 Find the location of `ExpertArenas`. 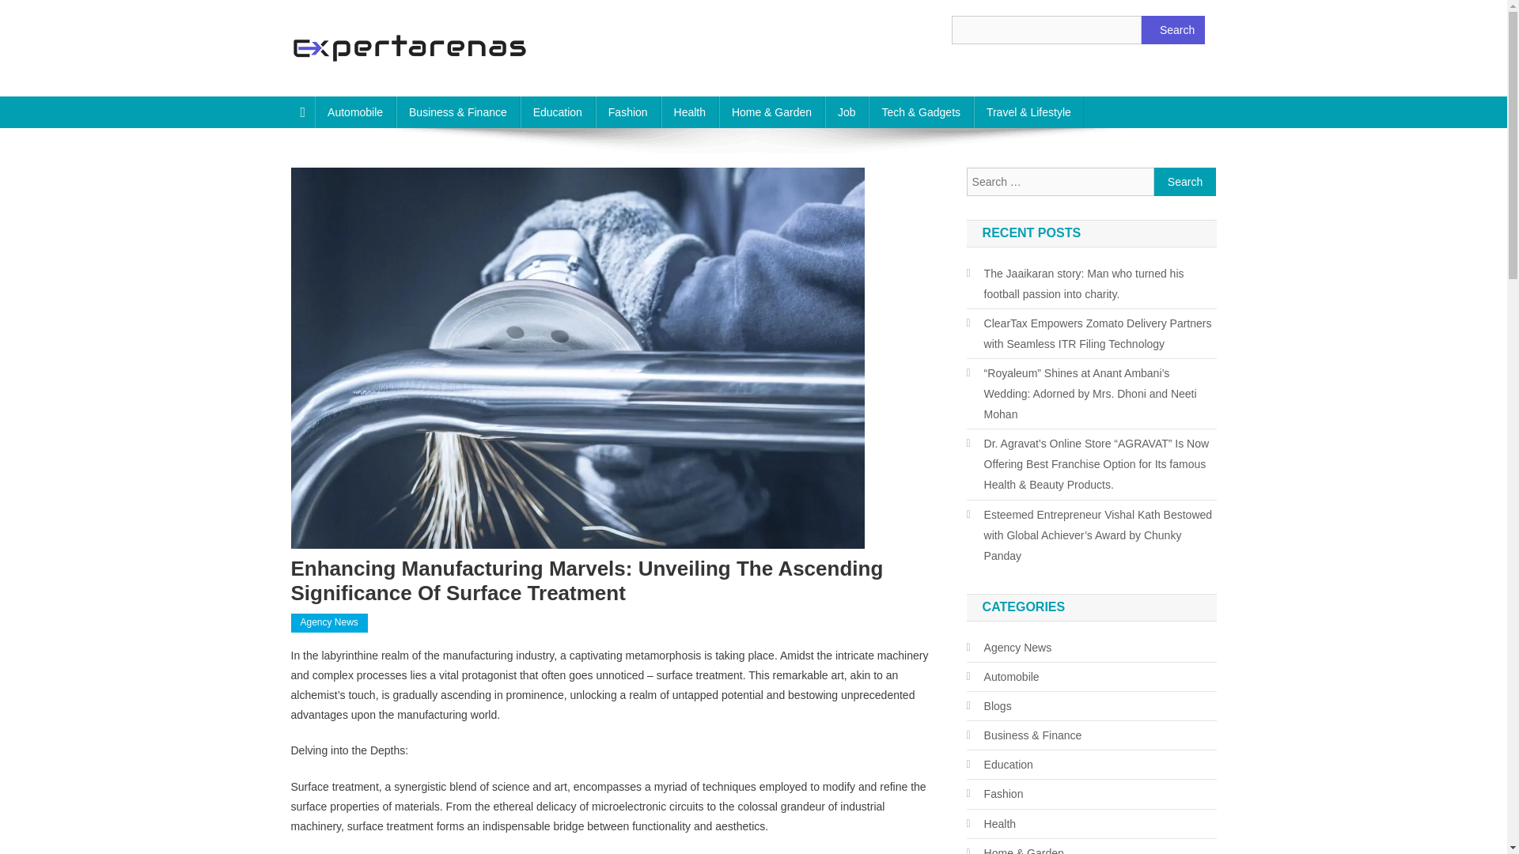

ExpertArenas is located at coordinates (373, 81).